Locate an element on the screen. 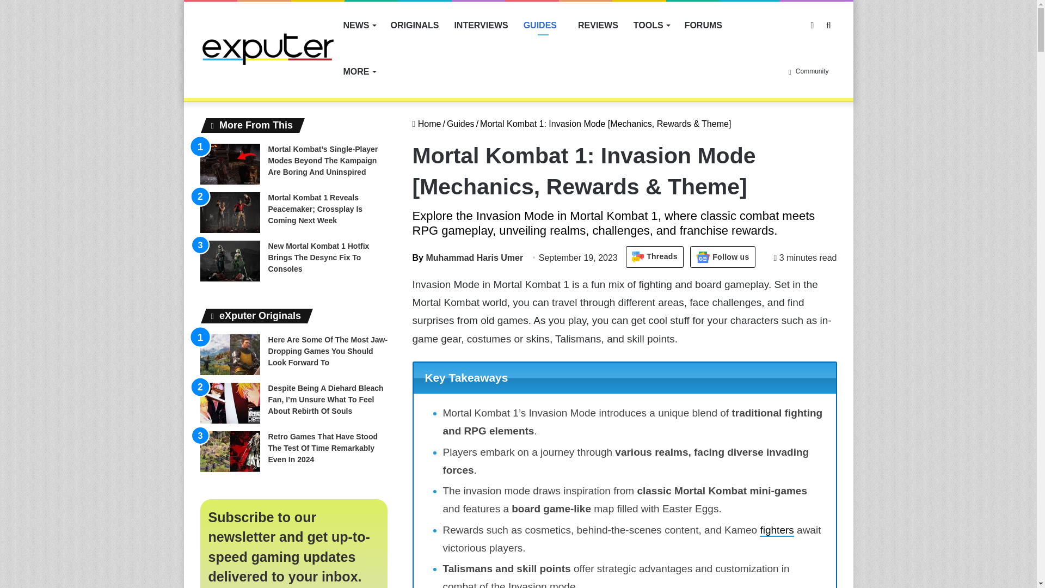  TOOLS is located at coordinates (651, 25).